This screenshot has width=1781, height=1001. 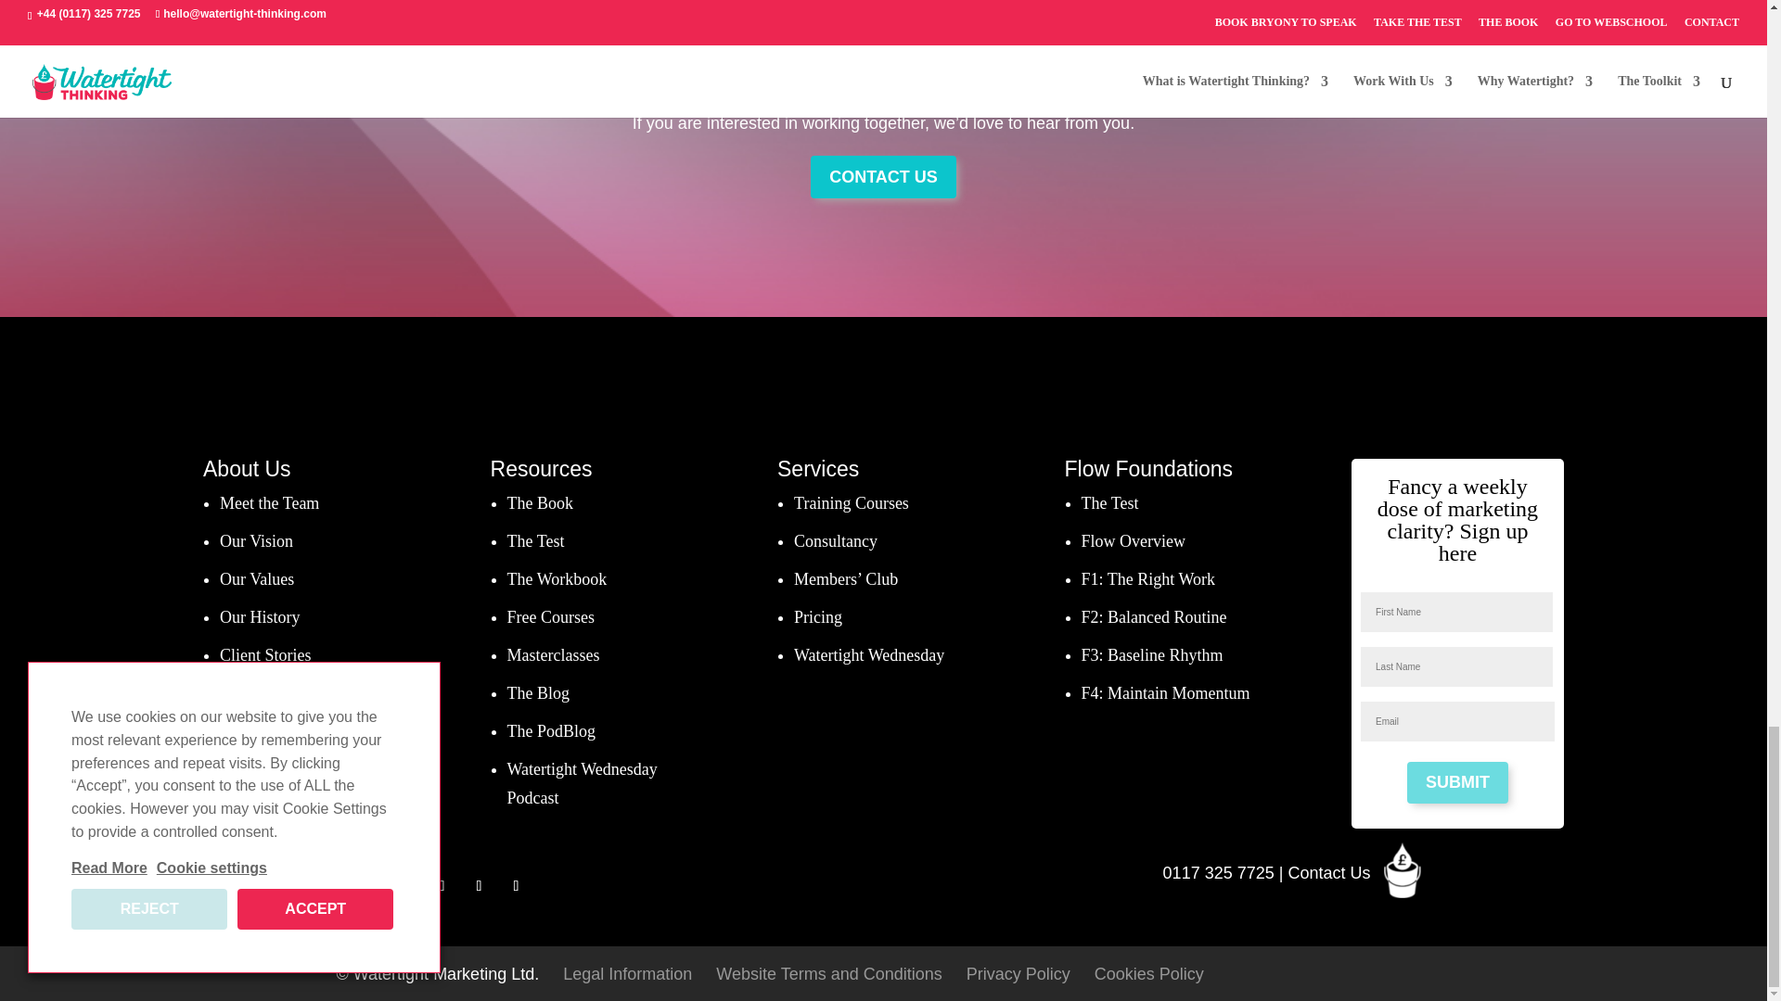 What do you see at coordinates (367, 884) in the screenshot?
I see `Follow on Facebook` at bounding box center [367, 884].